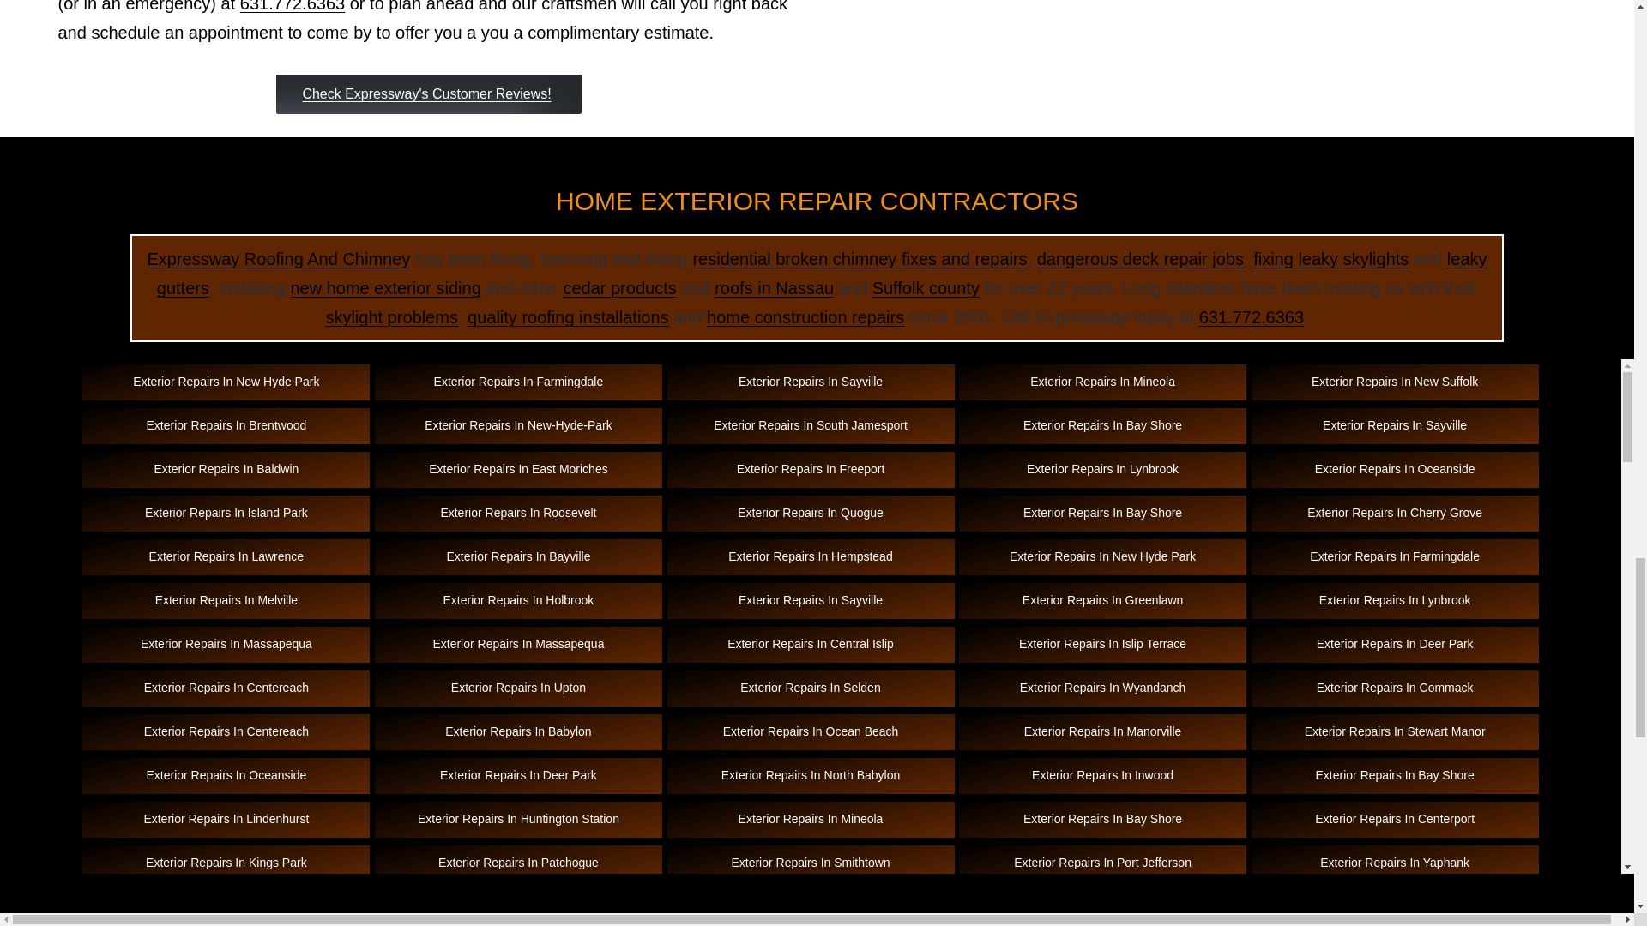  I want to click on 631.772.6363, so click(292, 7).